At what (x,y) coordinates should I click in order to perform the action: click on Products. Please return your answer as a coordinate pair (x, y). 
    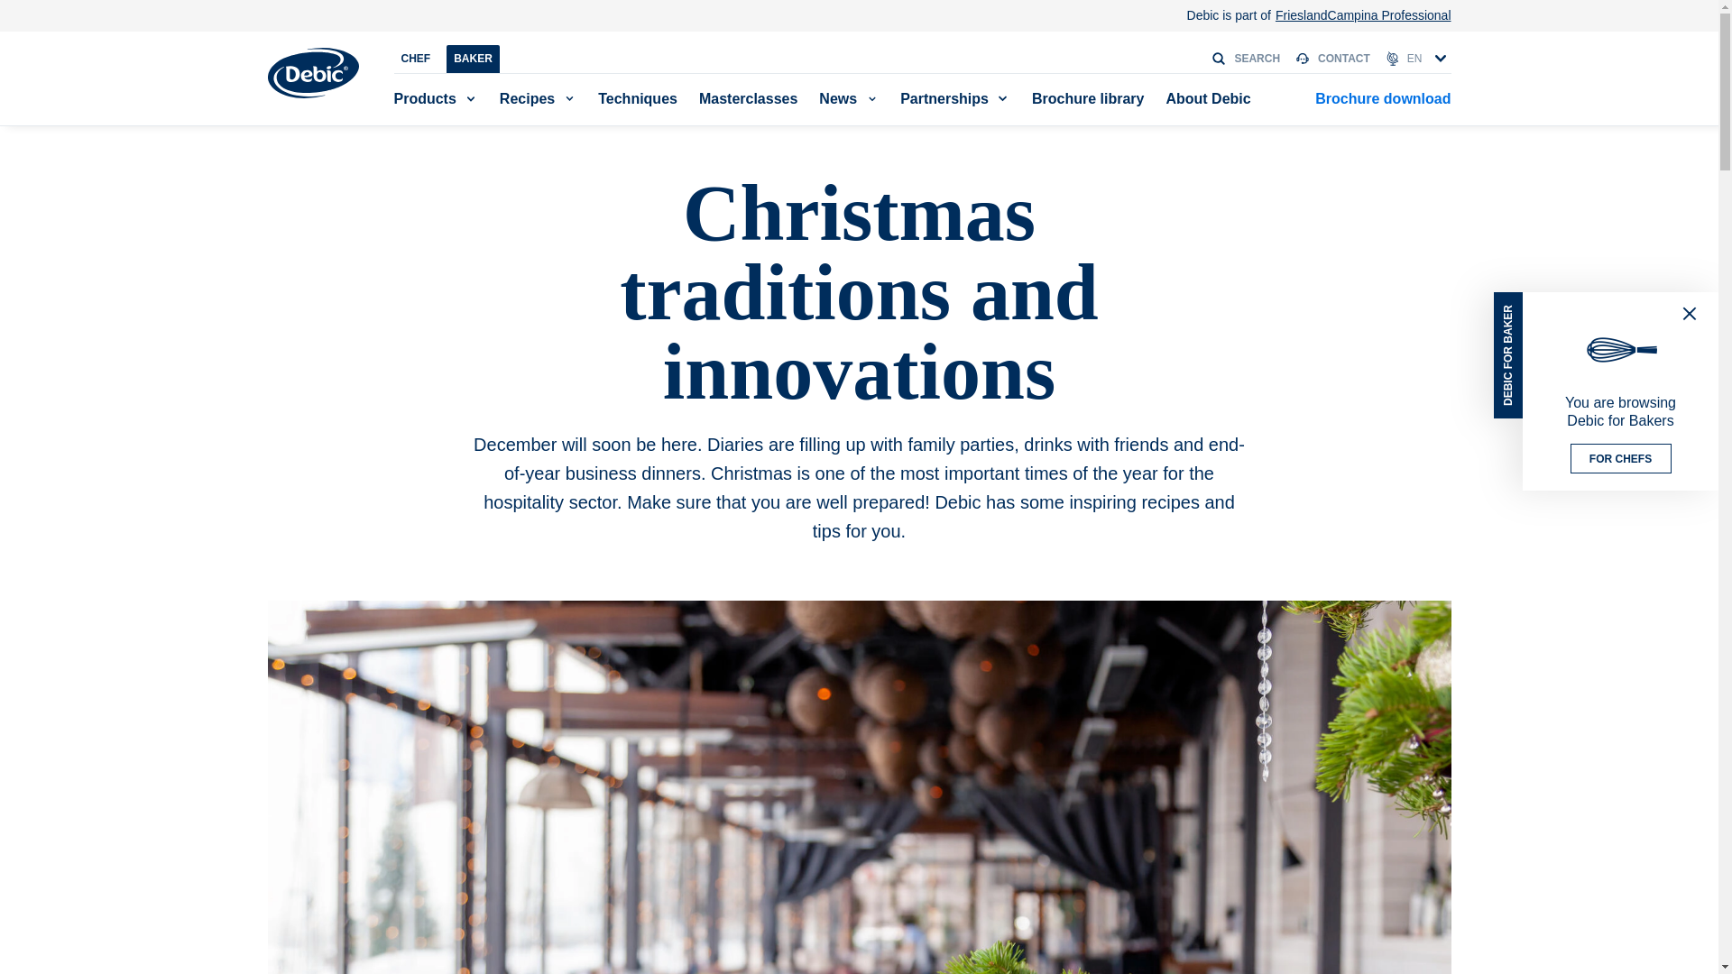
    Looking at the image, I should click on (426, 99).